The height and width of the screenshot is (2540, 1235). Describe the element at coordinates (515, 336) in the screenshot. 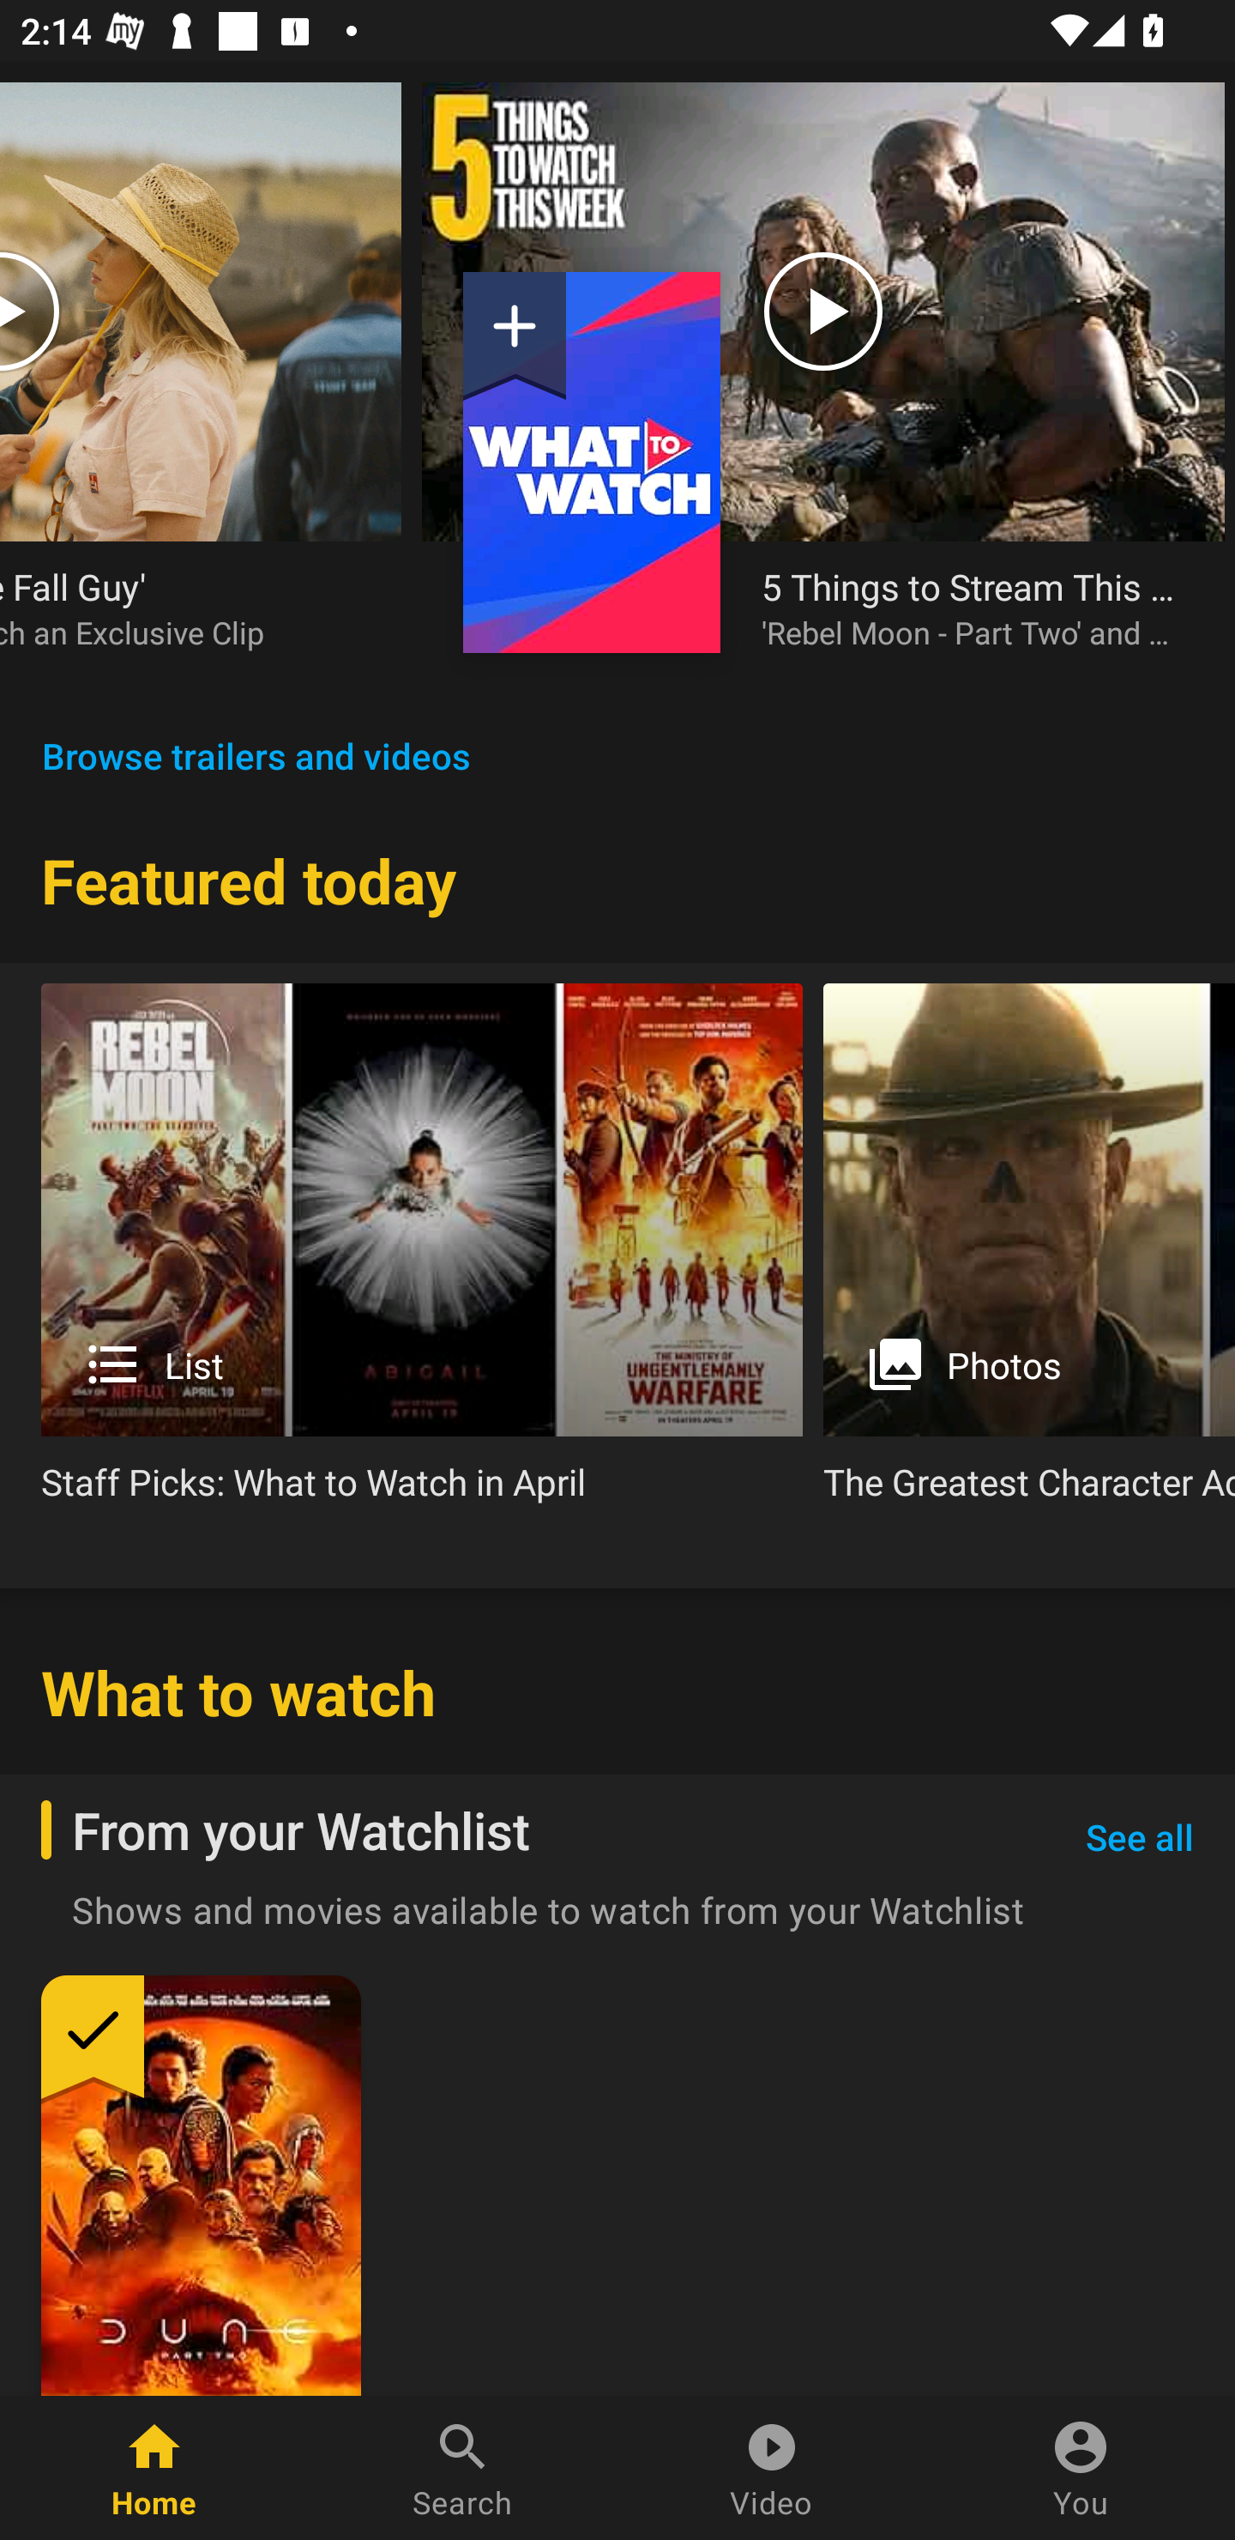

I see `Not in watchlist` at that location.